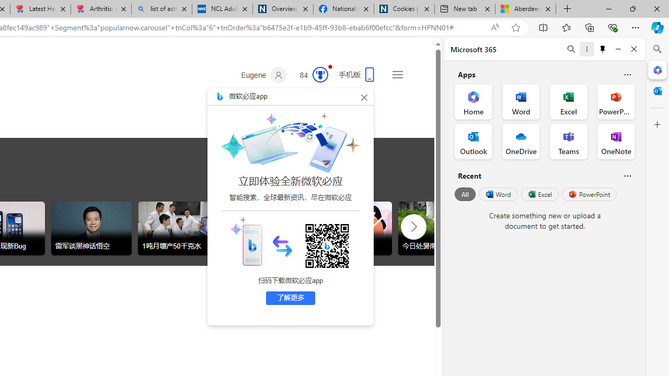 This screenshot has height=376, width=669. Describe the element at coordinates (603, 49) in the screenshot. I see `Unpin side pane` at that location.